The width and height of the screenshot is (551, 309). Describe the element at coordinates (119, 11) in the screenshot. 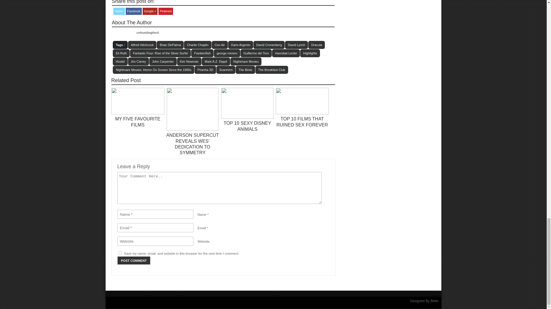

I see `Twitter` at that location.